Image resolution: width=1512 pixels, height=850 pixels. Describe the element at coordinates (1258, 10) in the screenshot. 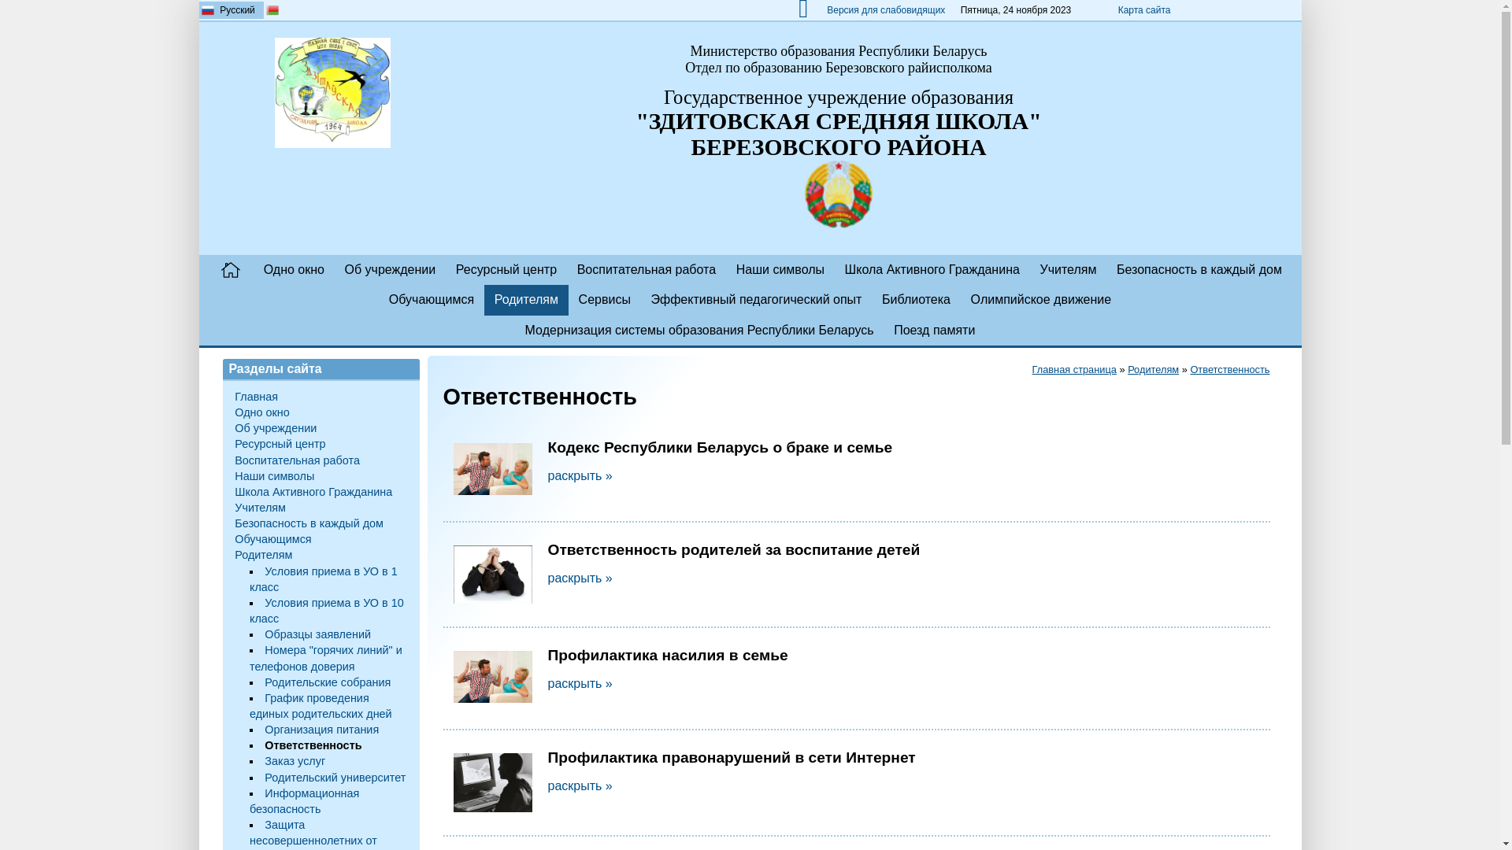

I see `Twitter` at that location.